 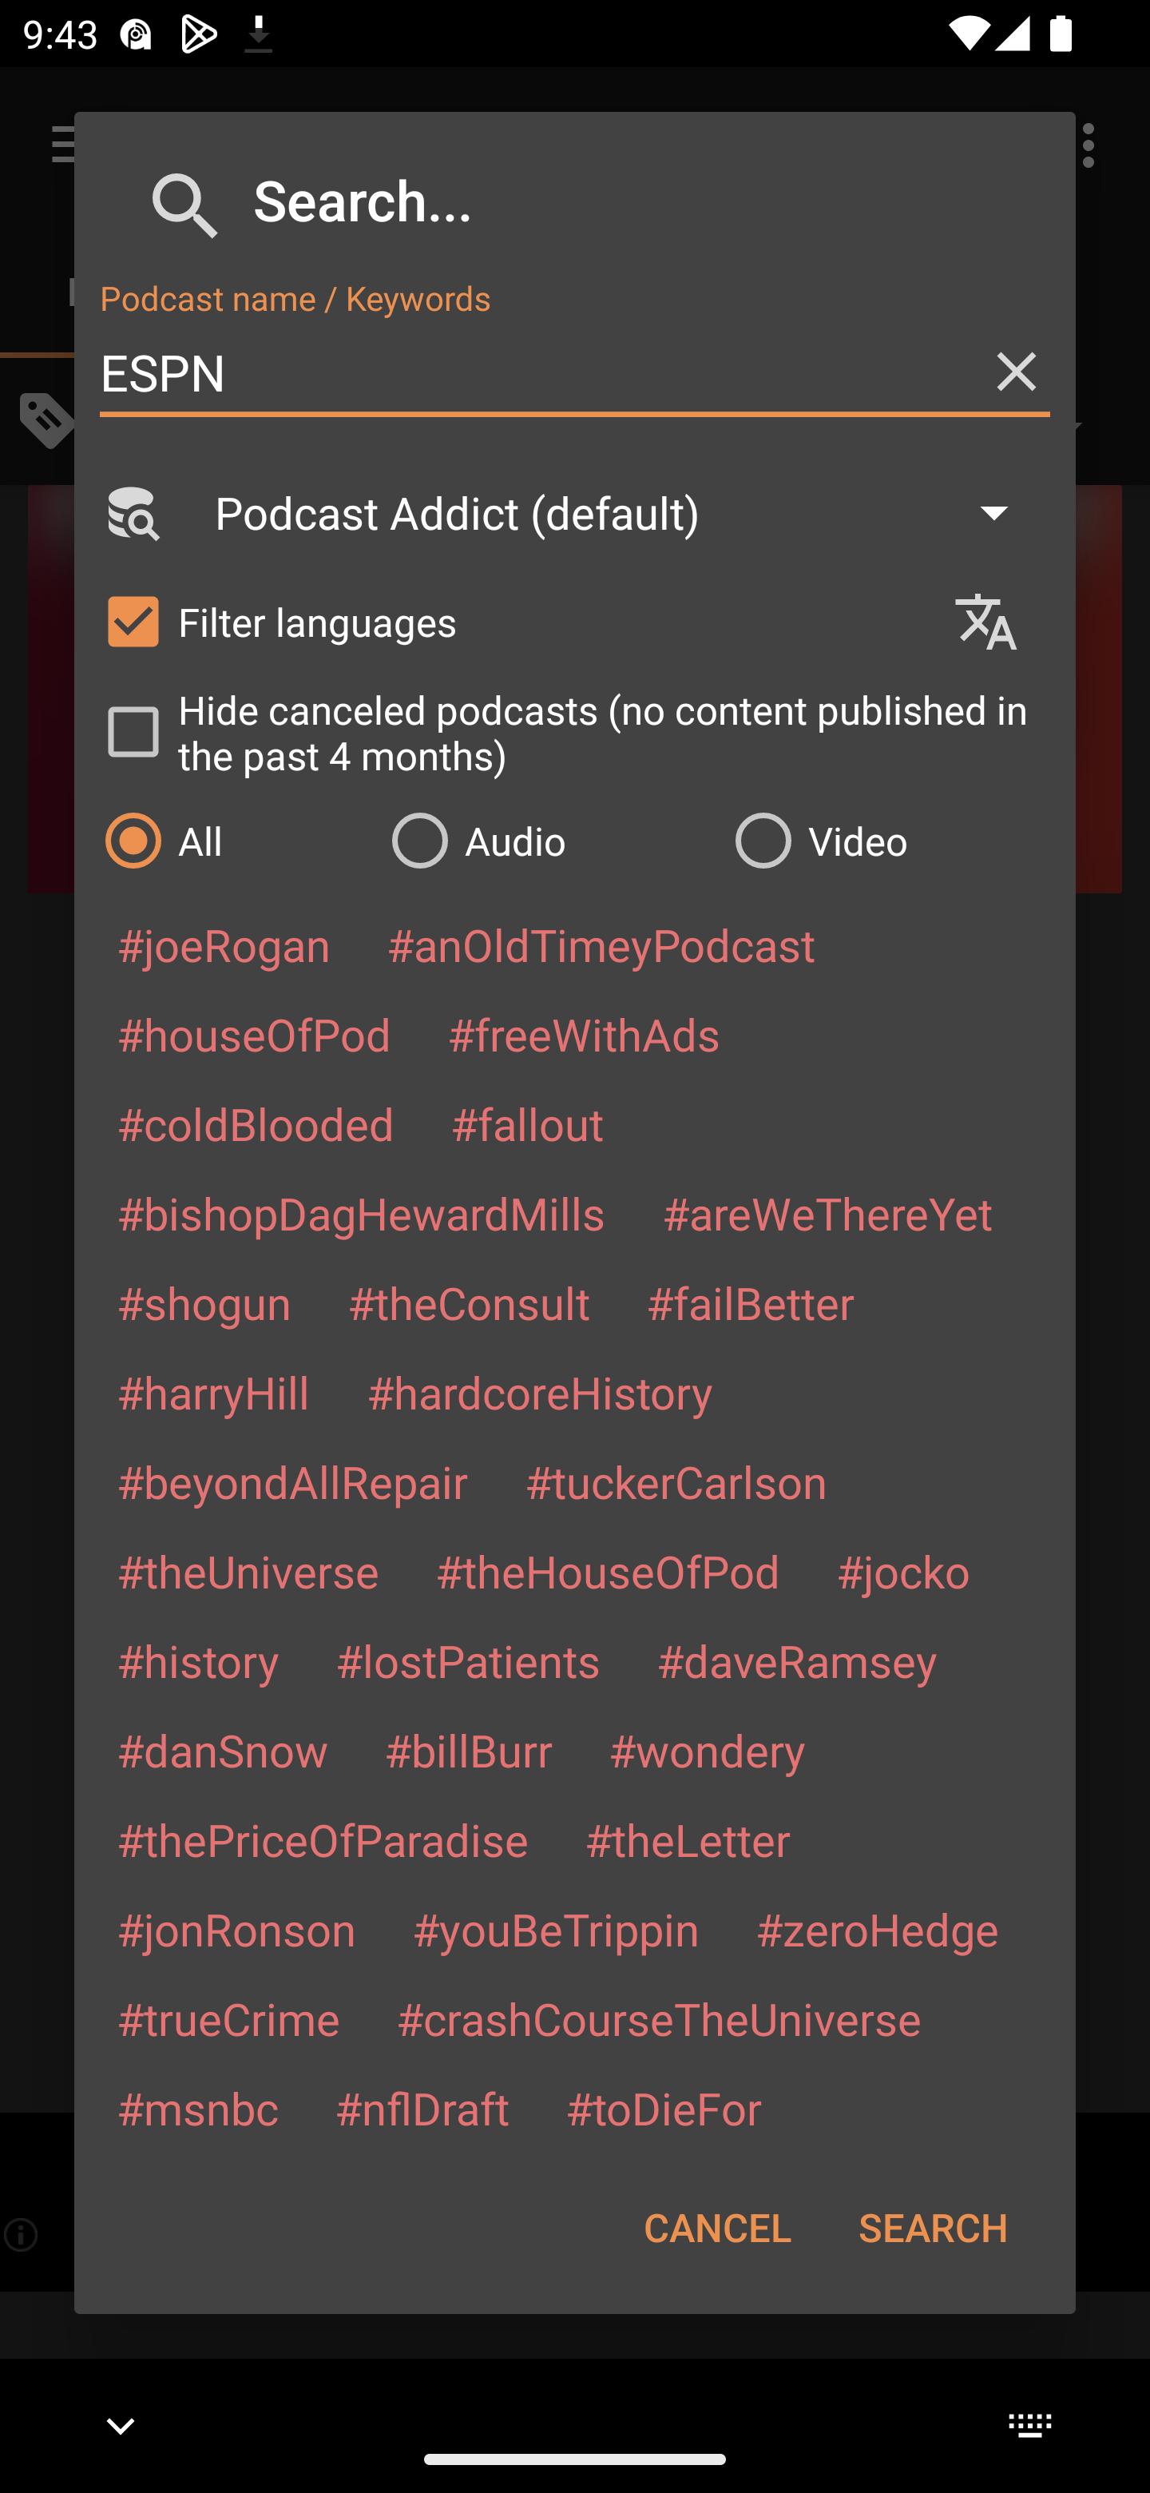 What do you see at coordinates (468, 1750) in the screenshot?
I see `#billBurr` at bounding box center [468, 1750].